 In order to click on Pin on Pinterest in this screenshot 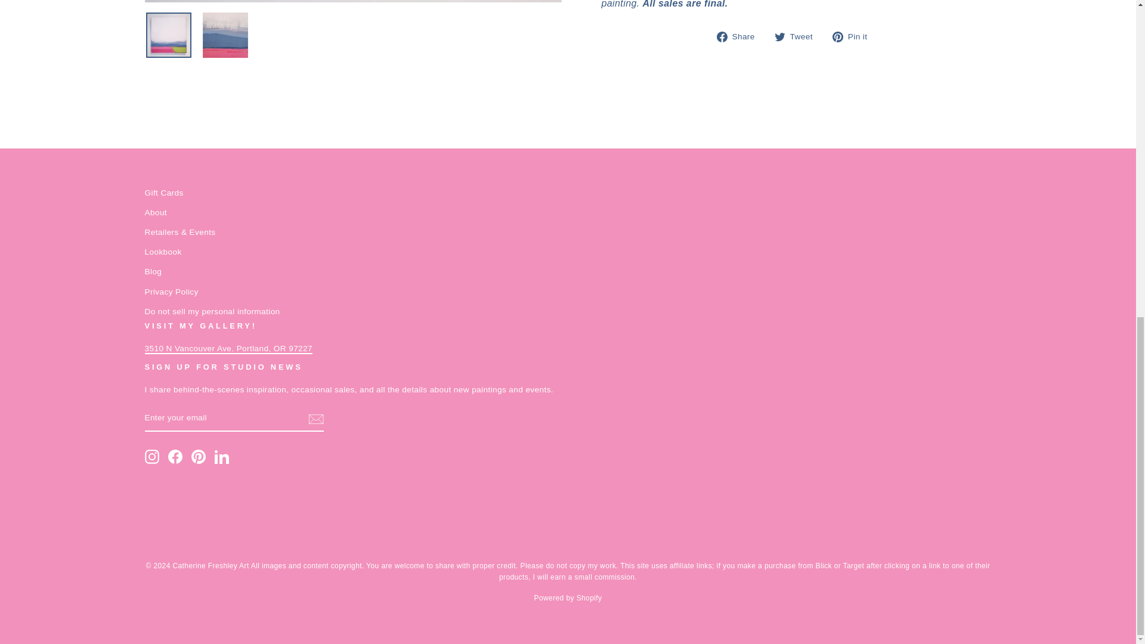, I will do `click(854, 36)`.